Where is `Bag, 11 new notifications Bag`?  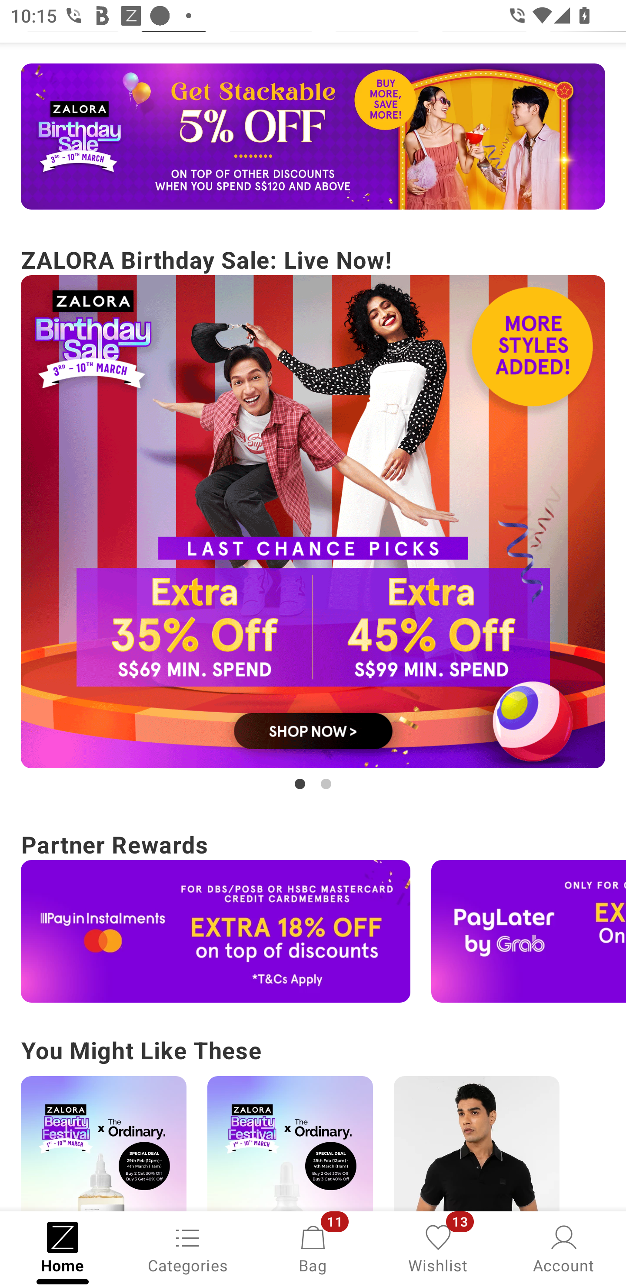 Bag, 11 new notifications Bag is located at coordinates (313, 1248).